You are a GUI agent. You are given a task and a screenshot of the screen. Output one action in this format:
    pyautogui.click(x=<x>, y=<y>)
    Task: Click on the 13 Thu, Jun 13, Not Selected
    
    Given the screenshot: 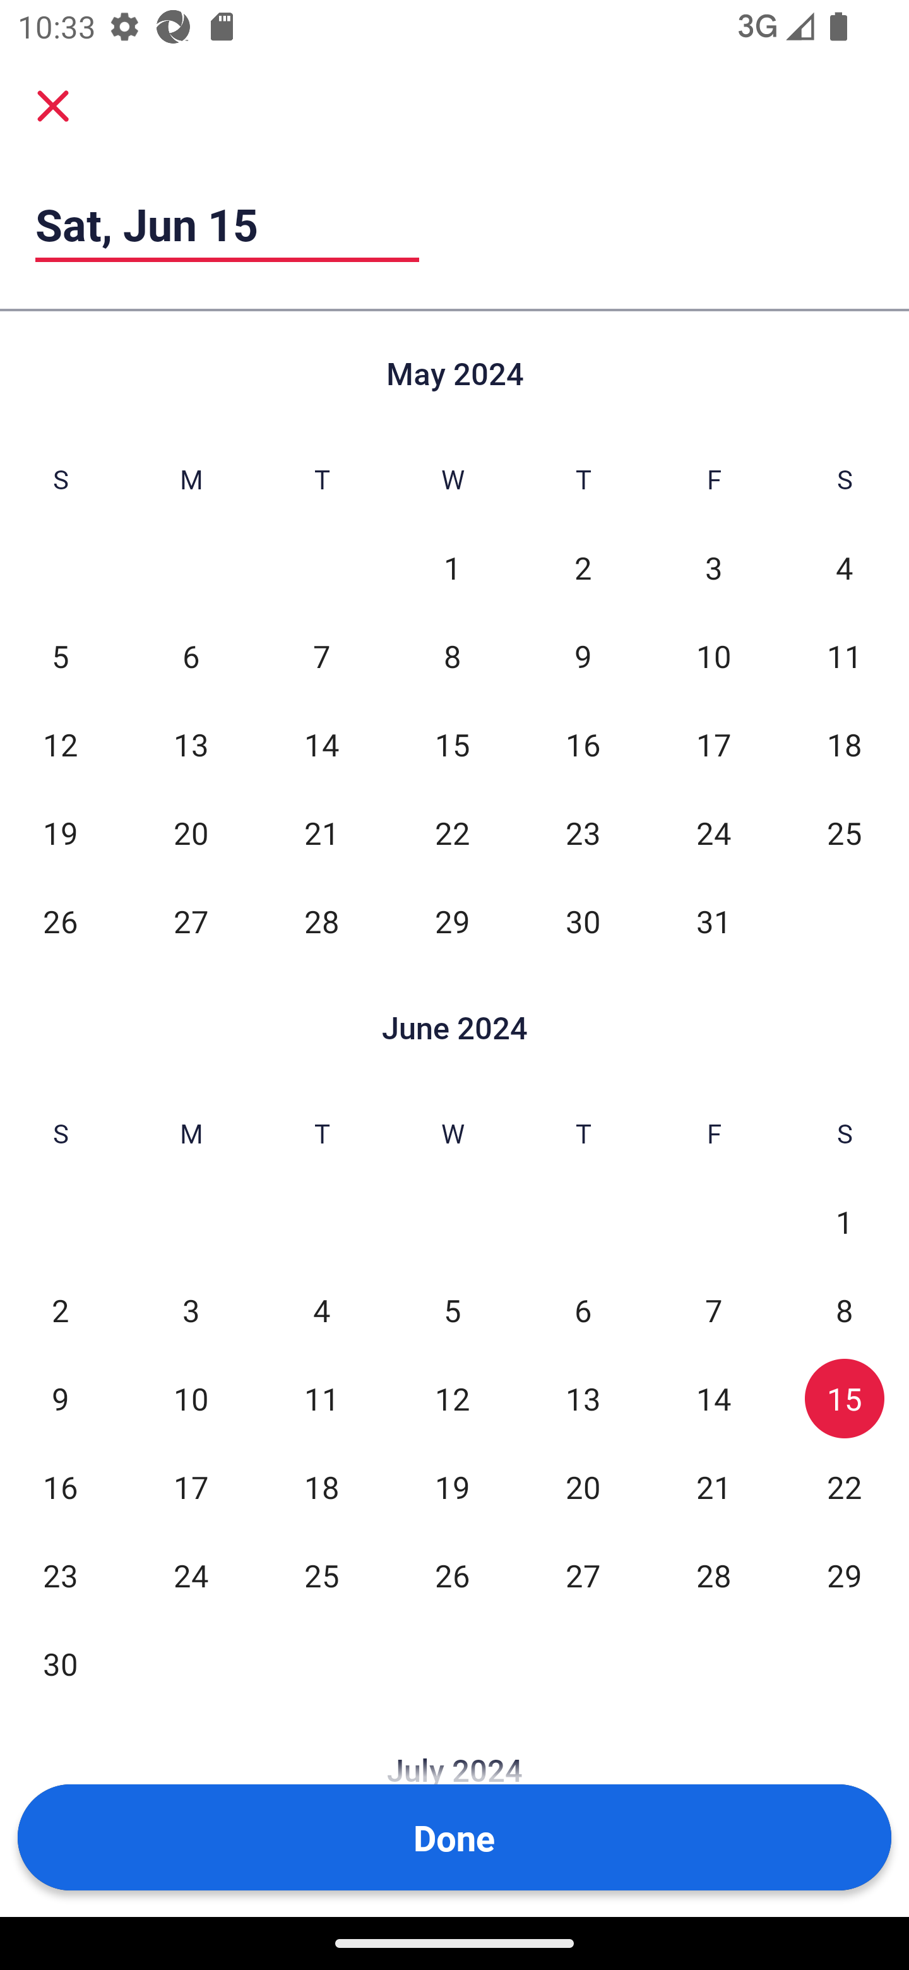 What is the action you would take?
    pyautogui.click(x=583, y=1398)
    